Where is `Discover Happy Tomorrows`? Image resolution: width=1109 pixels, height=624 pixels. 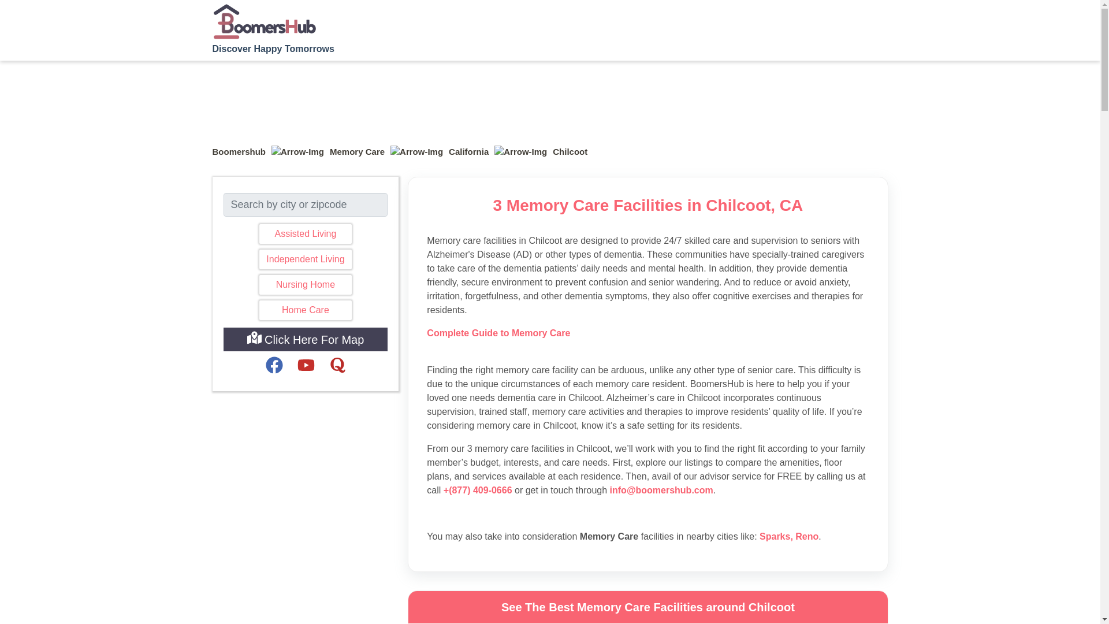 Discover Happy Tomorrows is located at coordinates (274, 28).